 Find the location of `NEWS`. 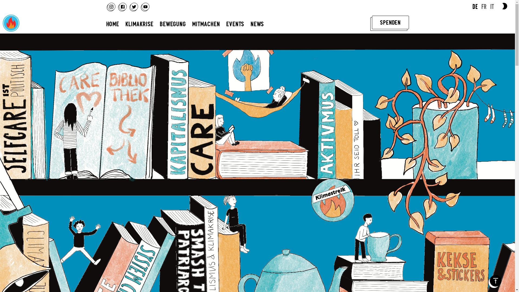

NEWS is located at coordinates (257, 24).